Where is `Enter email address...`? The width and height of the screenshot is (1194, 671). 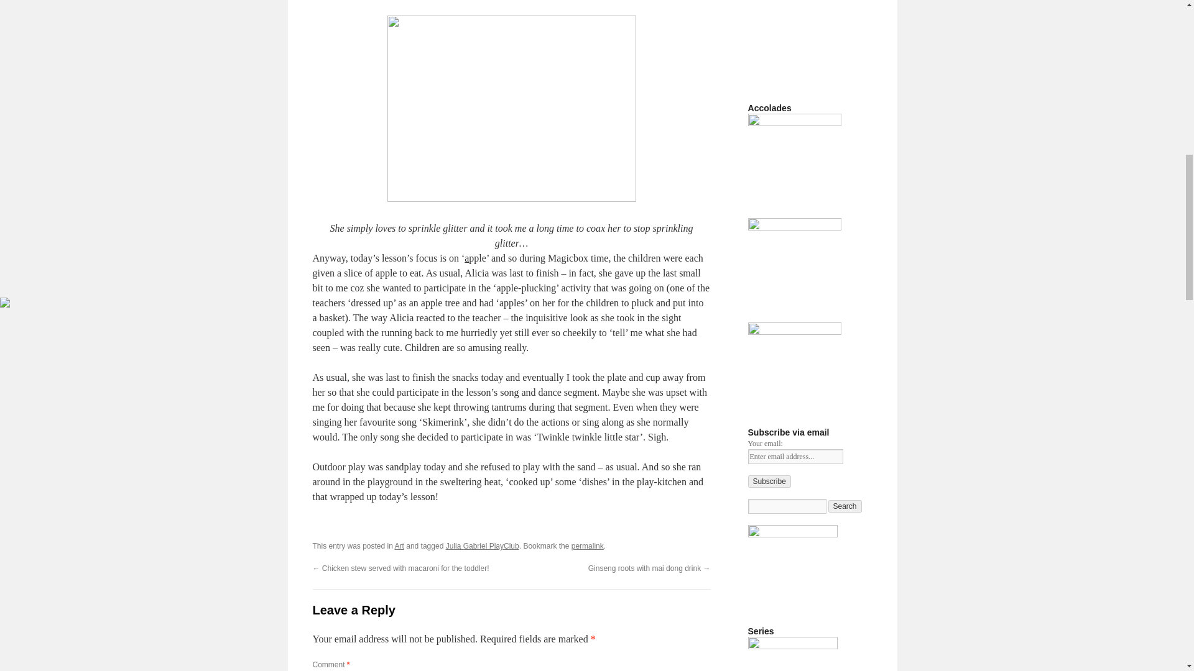
Enter email address... is located at coordinates (795, 456).